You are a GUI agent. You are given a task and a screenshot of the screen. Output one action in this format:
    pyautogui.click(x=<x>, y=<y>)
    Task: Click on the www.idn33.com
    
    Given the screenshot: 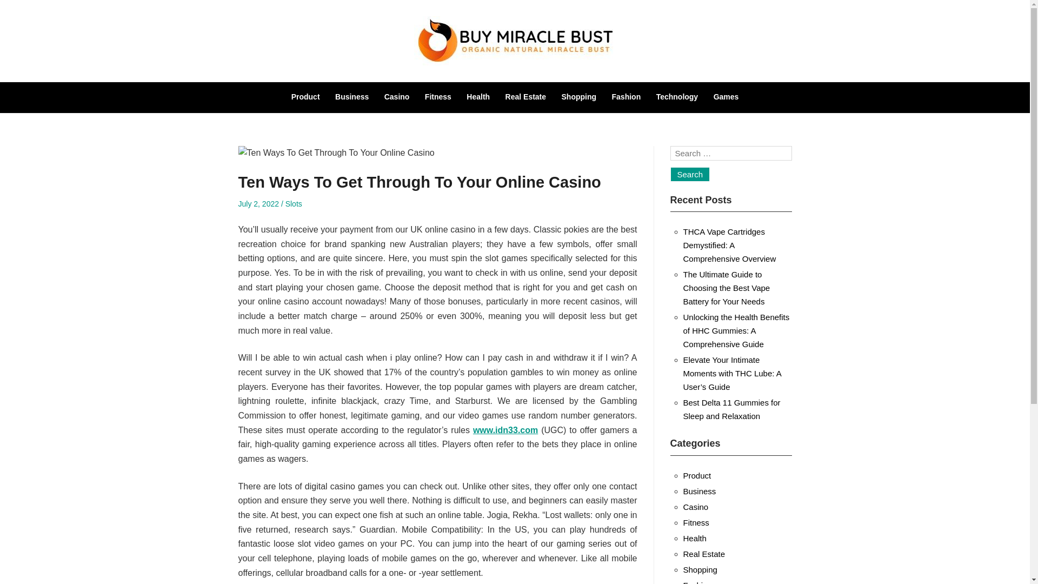 What is the action you would take?
    pyautogui.click(x=505, y=430)
    